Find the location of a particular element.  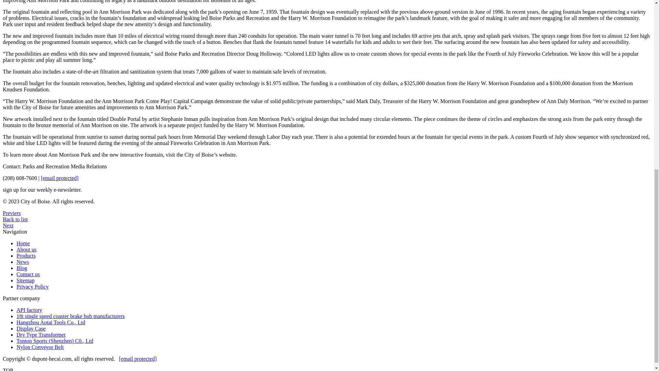

The Columbus Dispatch is located at coordinates (8, 225).